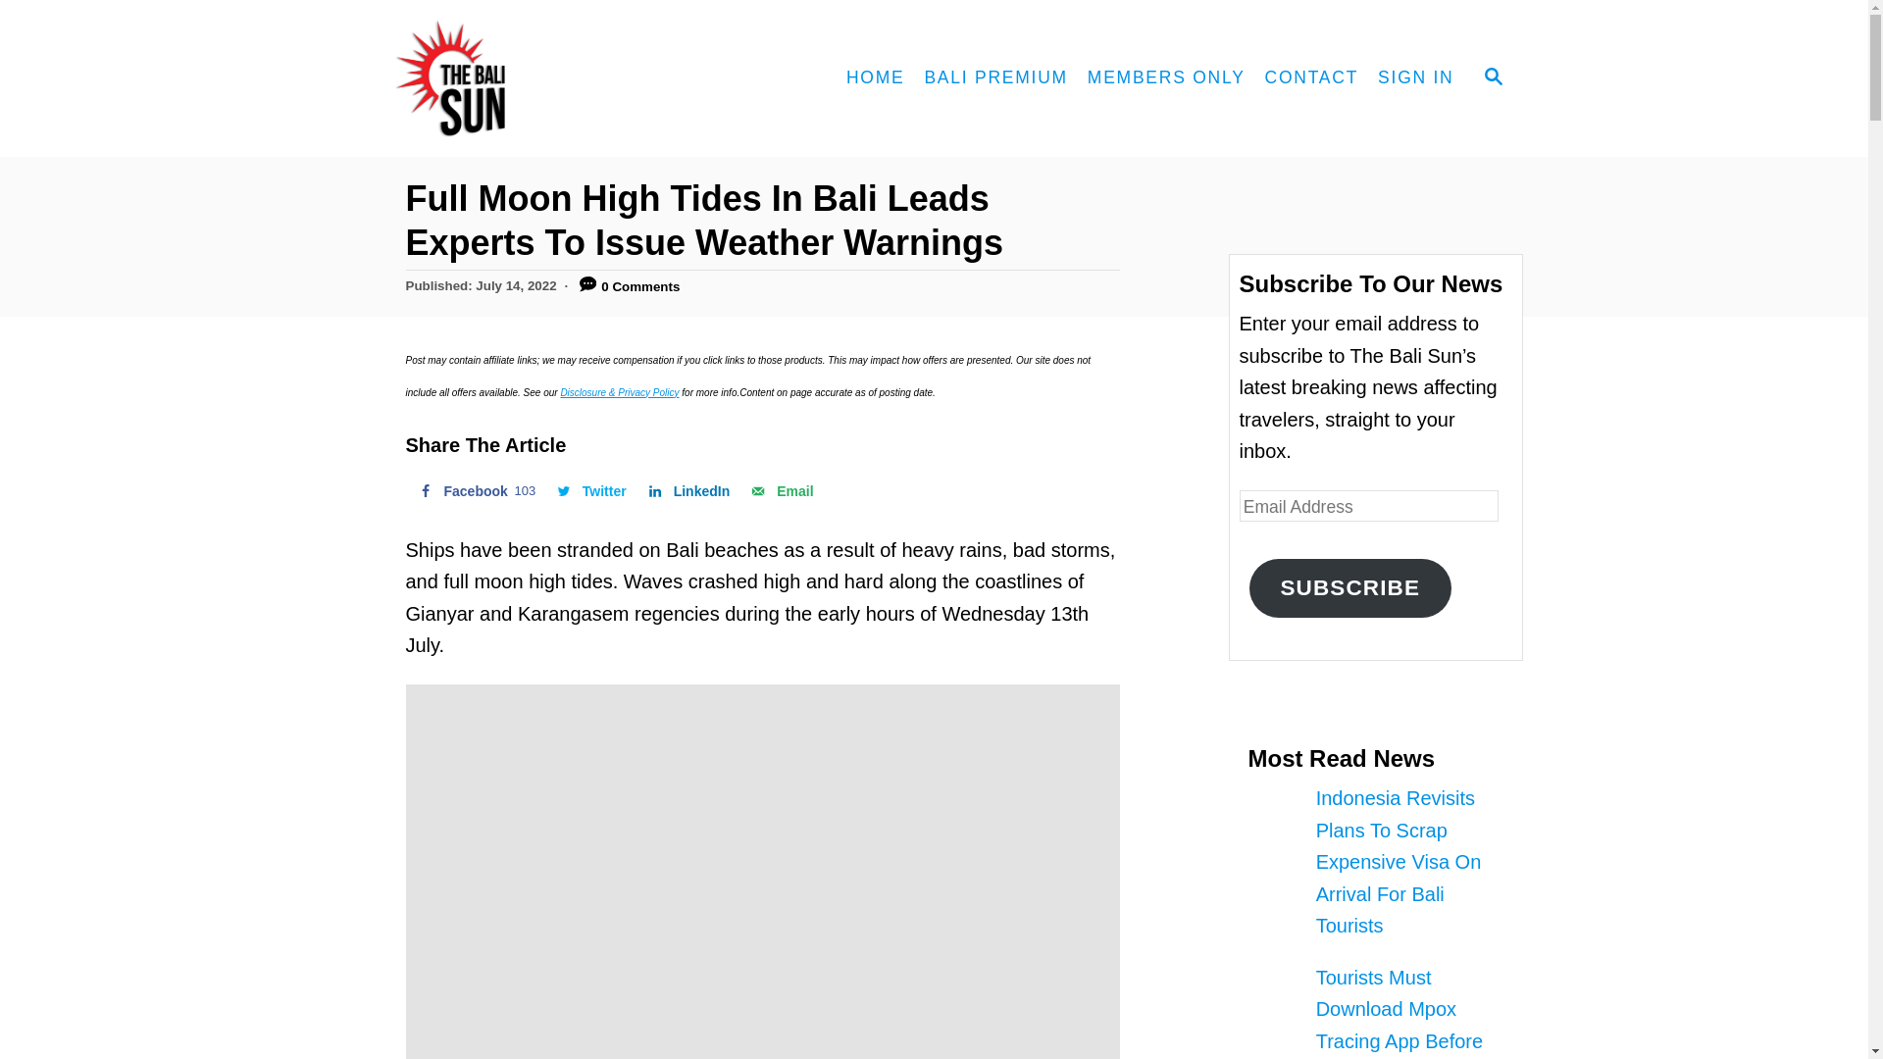 The image size is (1883, 1059). I want to click on Send over email, so click(475, 490).